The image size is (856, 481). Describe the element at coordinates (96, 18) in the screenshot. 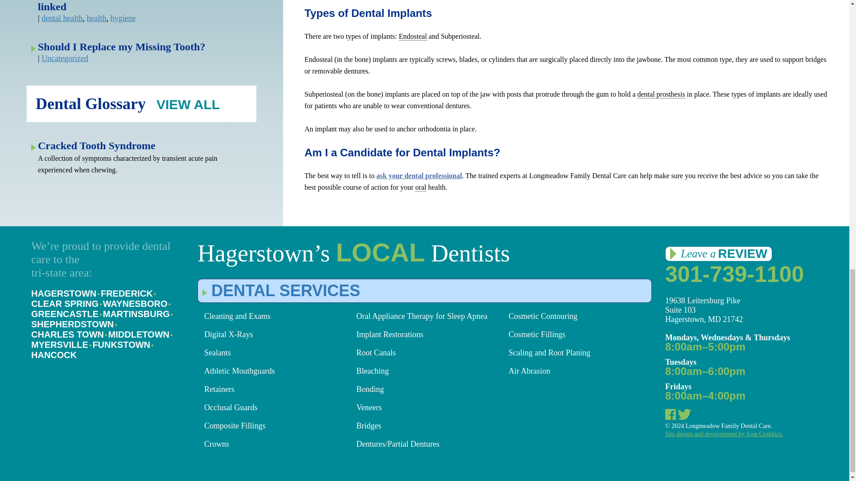

I see `health` at that location.